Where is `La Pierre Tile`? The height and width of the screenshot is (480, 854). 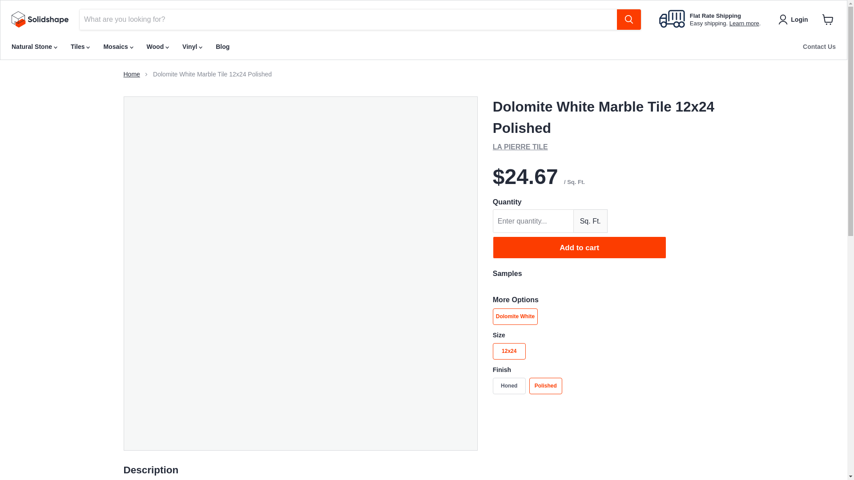
La Pierre Tile is located at coordinates (520, 147).